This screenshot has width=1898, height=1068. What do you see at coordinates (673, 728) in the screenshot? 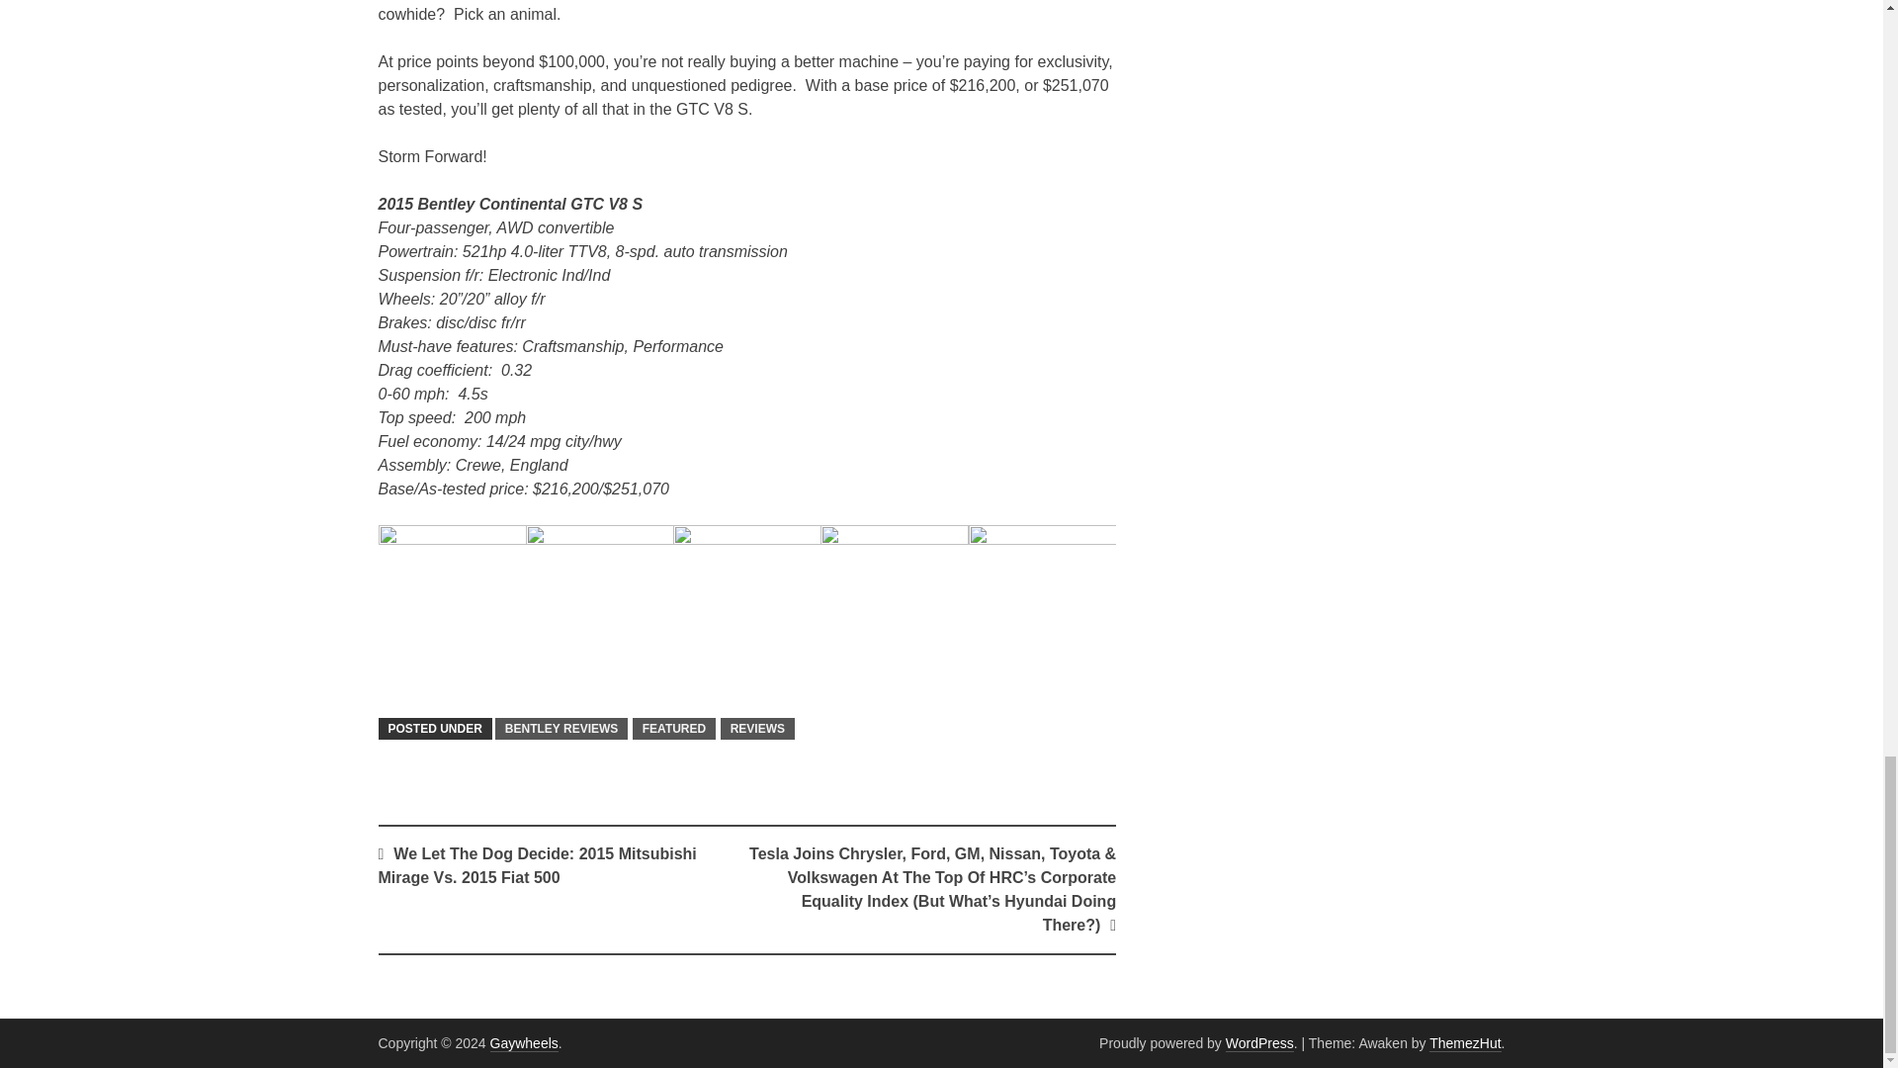
I see `FEATURED` at bounding box center [673, 728].